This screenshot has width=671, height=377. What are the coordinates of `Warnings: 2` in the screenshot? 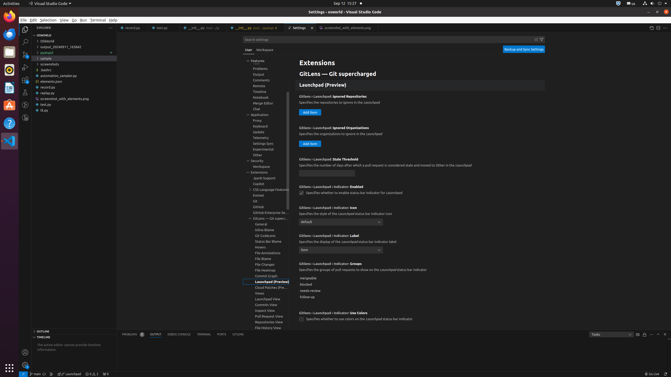 It's located at (92, 374).